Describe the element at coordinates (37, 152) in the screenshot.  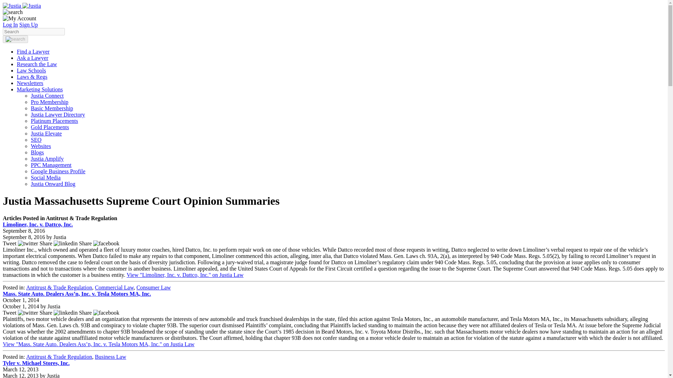
I see `Blogs` at that location.